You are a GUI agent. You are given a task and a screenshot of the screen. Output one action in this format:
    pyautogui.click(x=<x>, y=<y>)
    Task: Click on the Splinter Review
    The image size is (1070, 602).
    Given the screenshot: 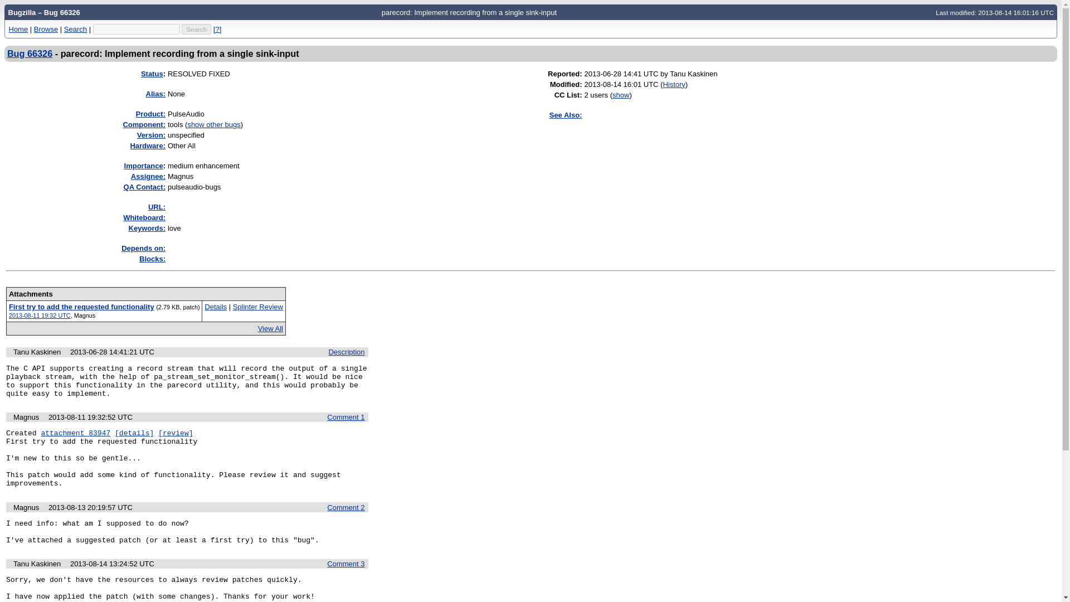 What is the action you would take?
    pyautogui.click(x=258, y=307)
    